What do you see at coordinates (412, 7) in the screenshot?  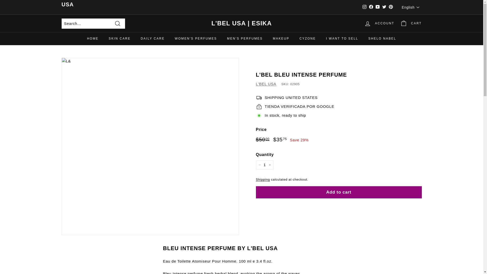 I see `English` at bounding box center [412, 7].